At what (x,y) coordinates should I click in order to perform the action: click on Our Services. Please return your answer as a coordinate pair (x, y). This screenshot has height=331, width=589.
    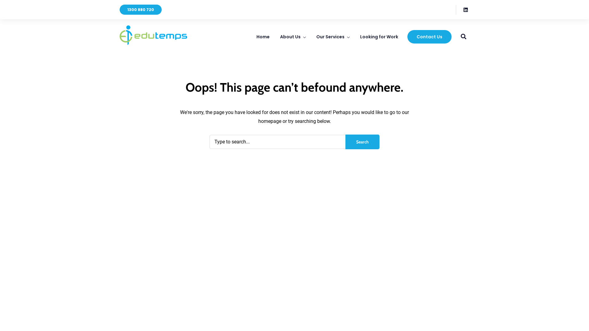
    Looking at the image, I should click on (333, 38).